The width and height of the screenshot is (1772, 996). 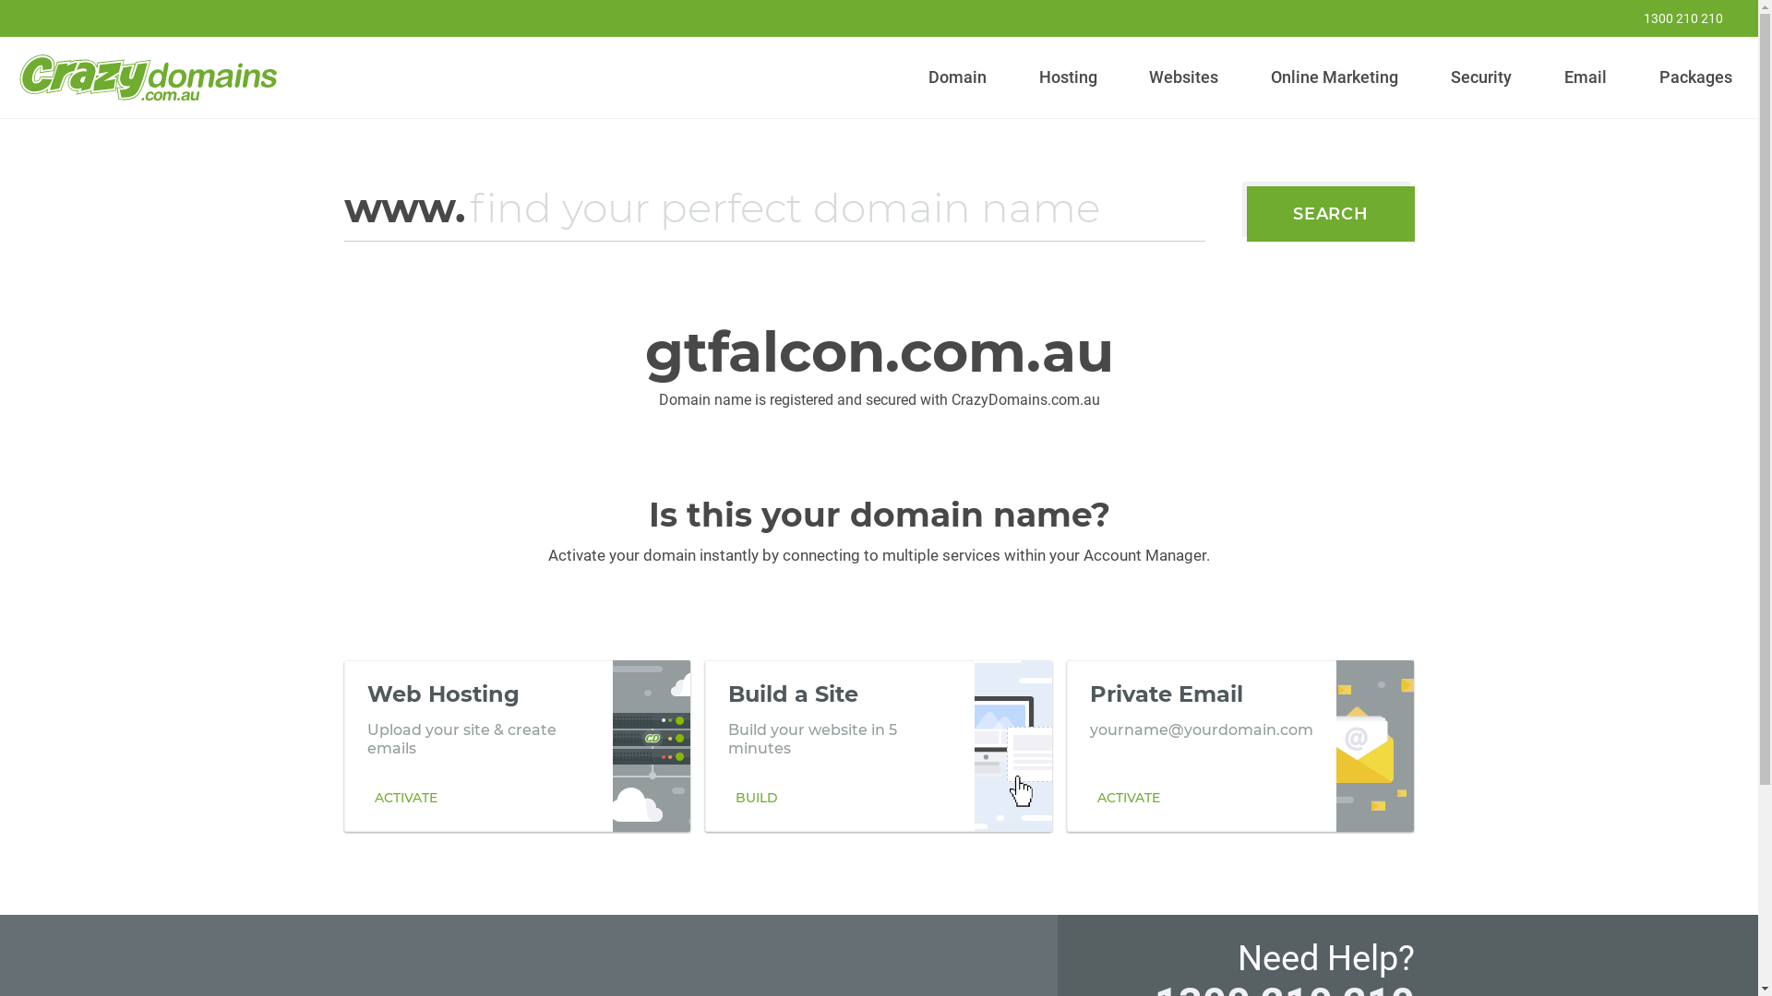 I want to click on Security, so click(x=1482, y=77).